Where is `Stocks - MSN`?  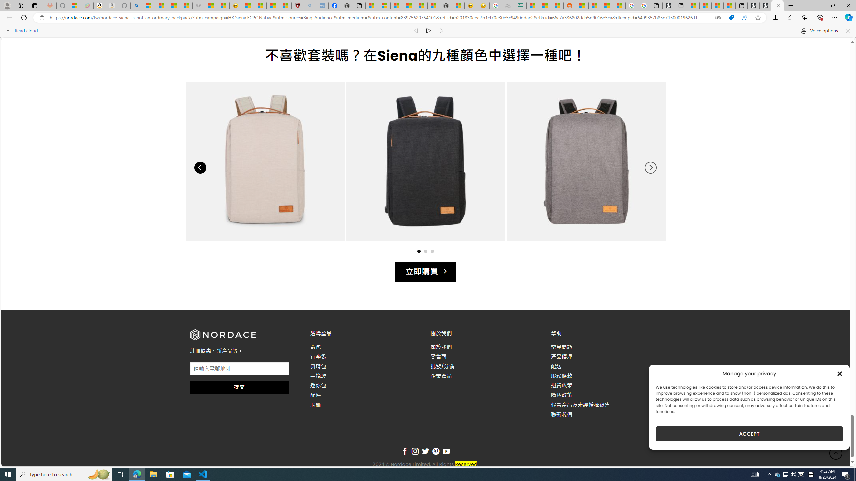 Stocks - MSN is located at coordinates (186, 6).